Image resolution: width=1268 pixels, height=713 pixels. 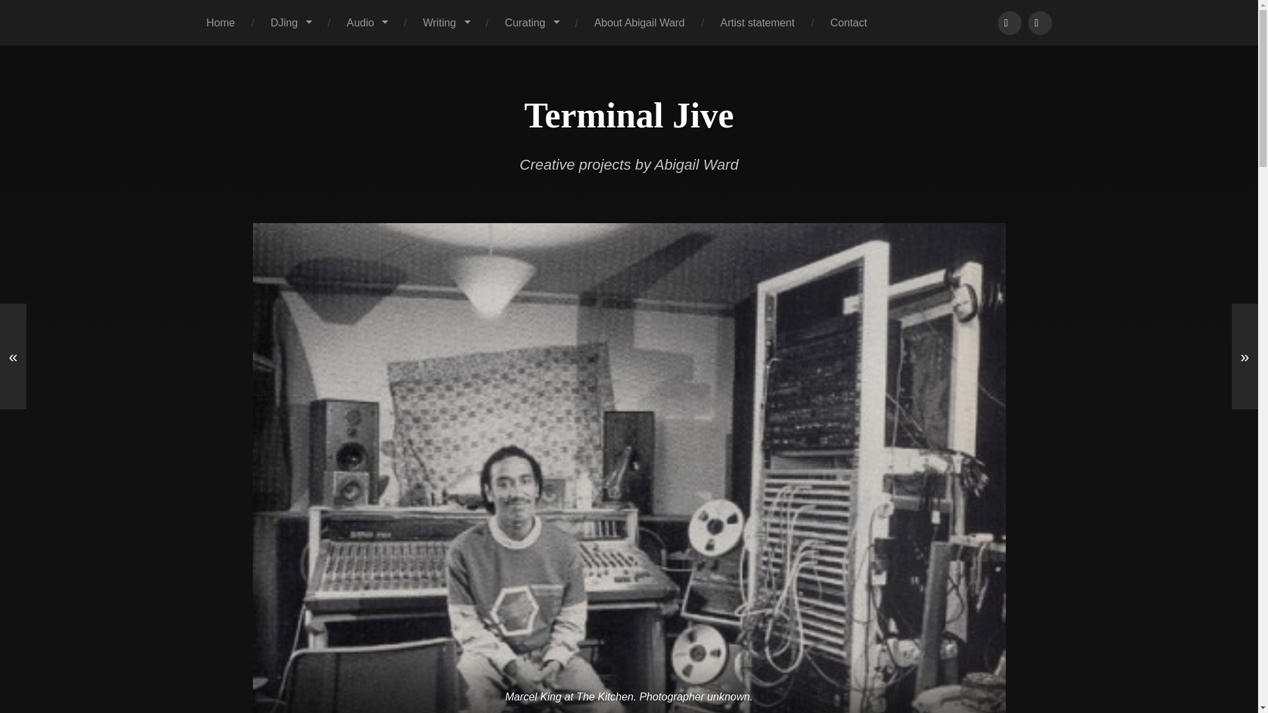 I want to click on Curating, so click(x=532, y=22).